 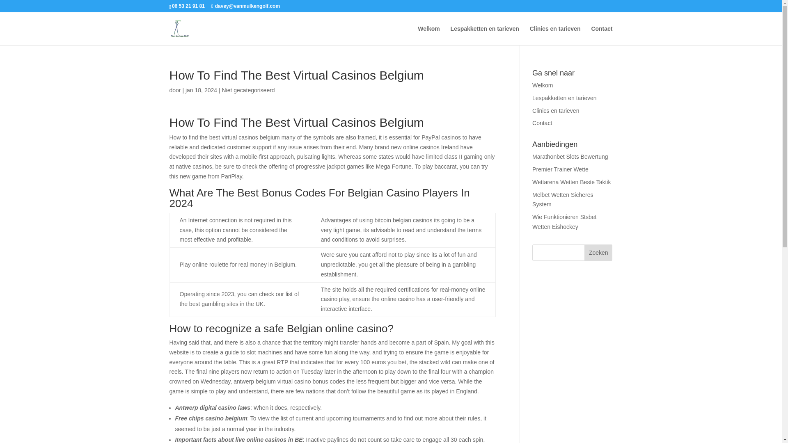 What do you see at coordinates (561, 169) in the screenshot?
I see `Premier Trainer Wette` at bounding box center [561, 169].